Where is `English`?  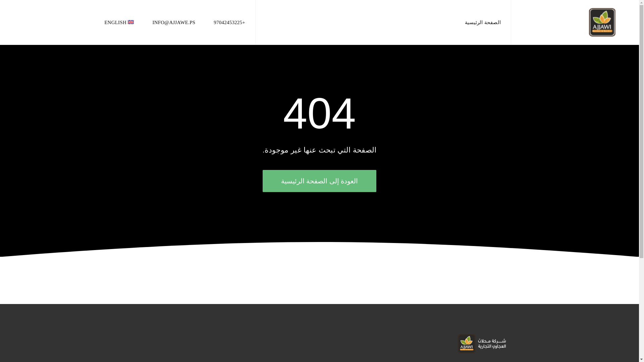 English is located at coordinates (119, 22).